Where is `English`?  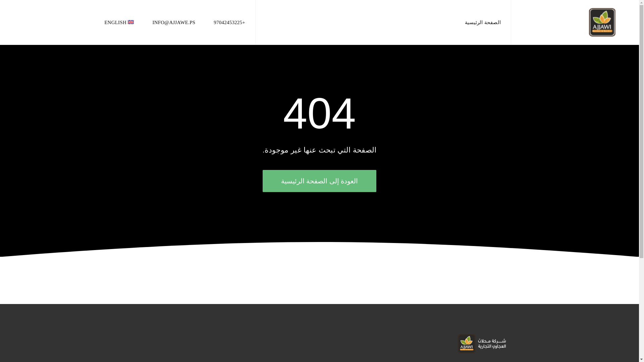 English is located at coordinates (119, 22).